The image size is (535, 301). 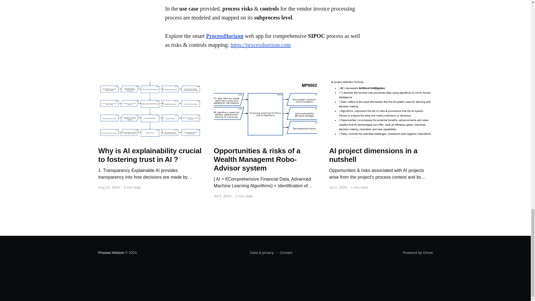 What do you see at coordinates (225, 36) in the screenshot?
I see `ProcessHorizon` at bounding box center [225, 36].